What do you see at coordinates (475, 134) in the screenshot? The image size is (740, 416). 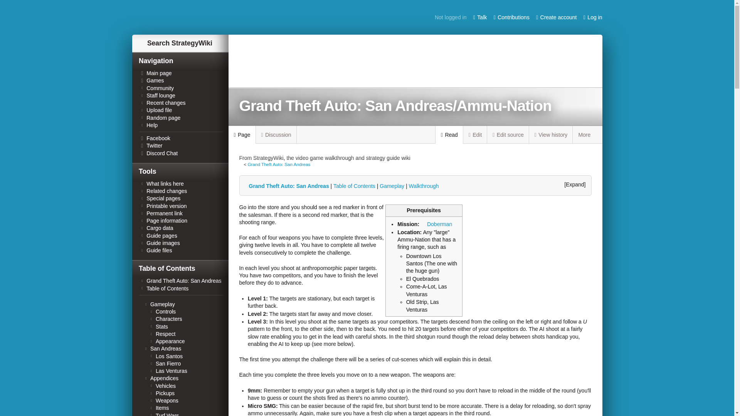 I see `Edit` at bounding box center [475, 134].